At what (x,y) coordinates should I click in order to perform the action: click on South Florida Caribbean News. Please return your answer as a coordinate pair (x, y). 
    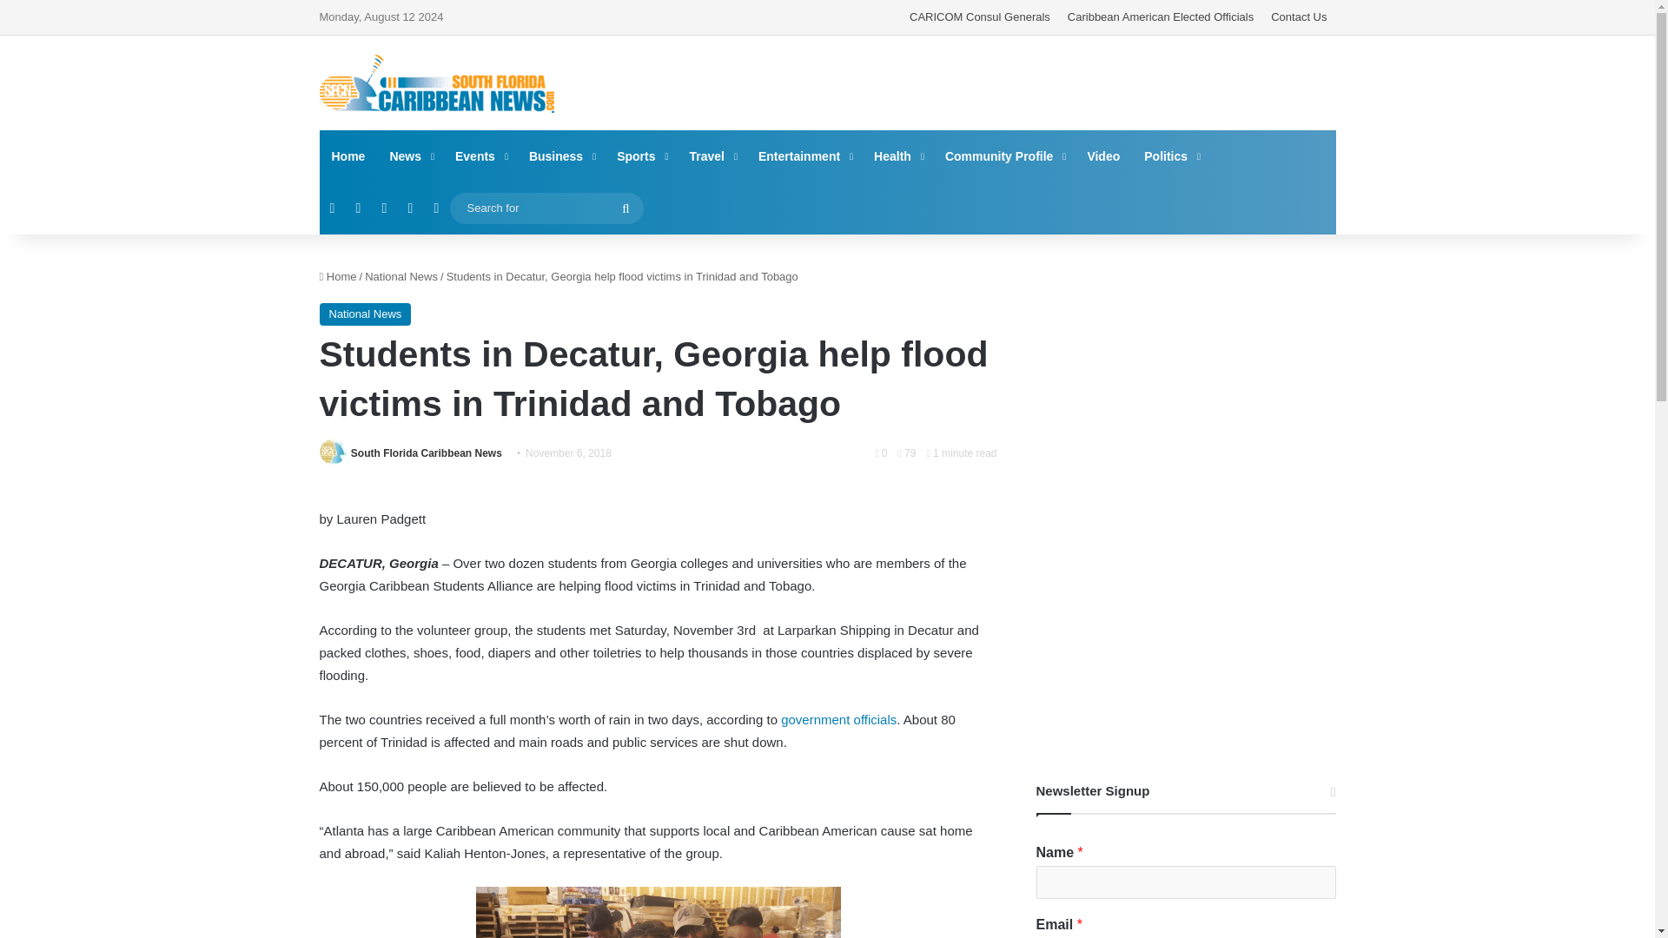
    Looking at the image, I should click on (426, 453).